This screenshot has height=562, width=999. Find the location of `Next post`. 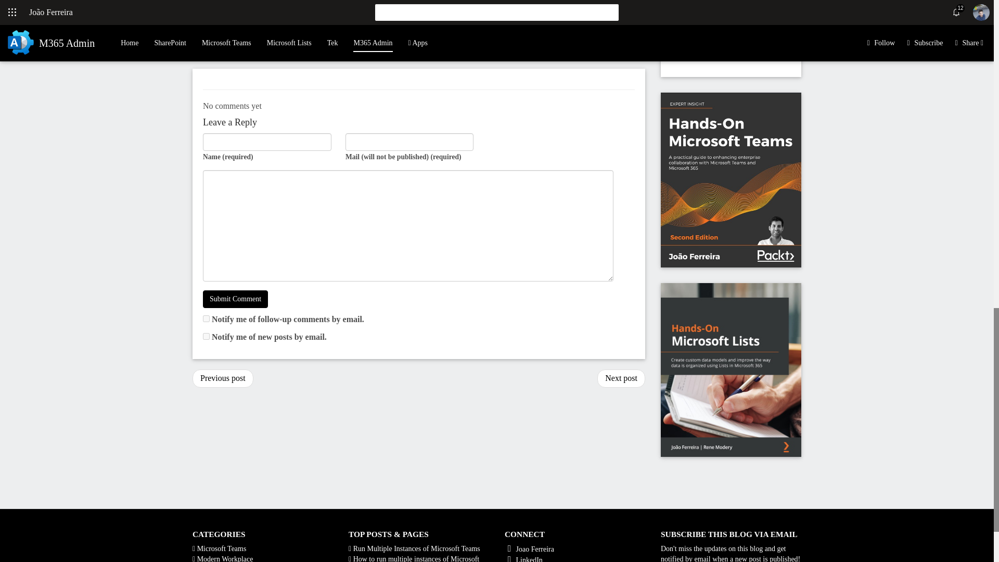

Next post is located at coordinates (621, 378).